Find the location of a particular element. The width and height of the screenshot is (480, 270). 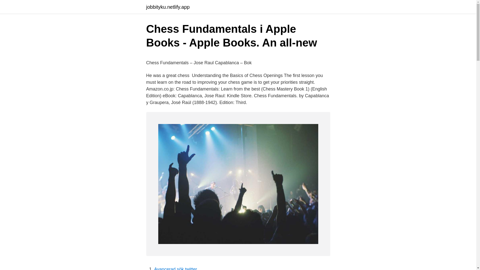

jobbityku.netlify.app is located at coordinates (167, 7).